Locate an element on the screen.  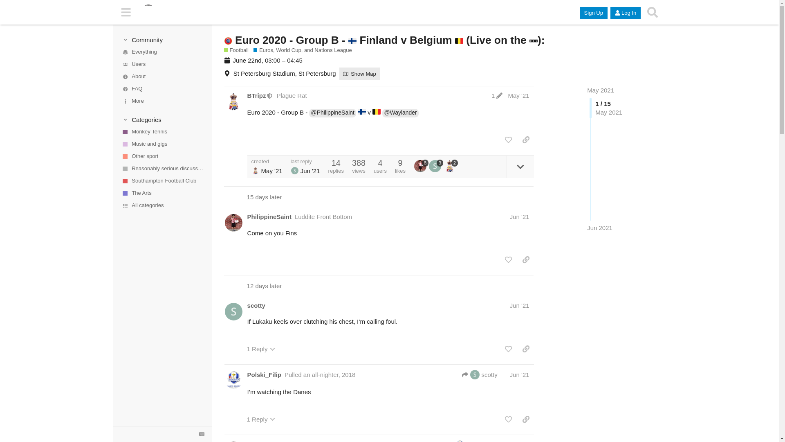
About is located at coordinates (162, 77).